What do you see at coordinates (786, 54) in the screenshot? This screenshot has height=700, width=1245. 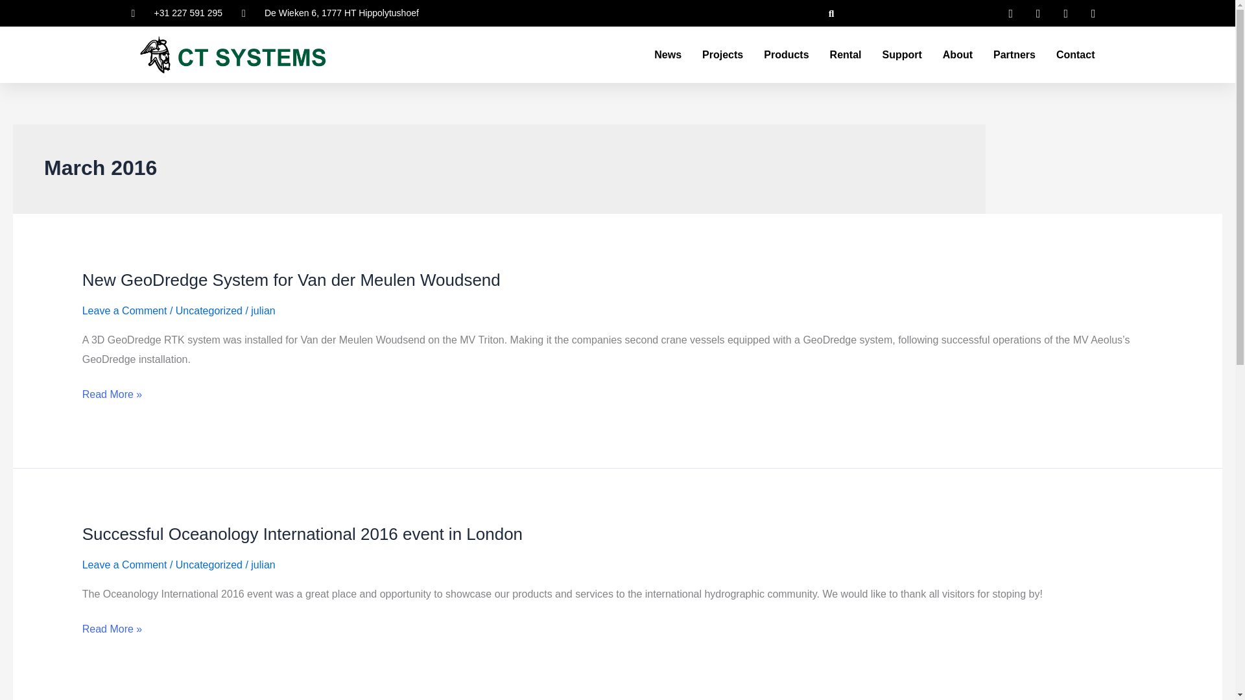 I see `Products` at bounding box center [786, 54].